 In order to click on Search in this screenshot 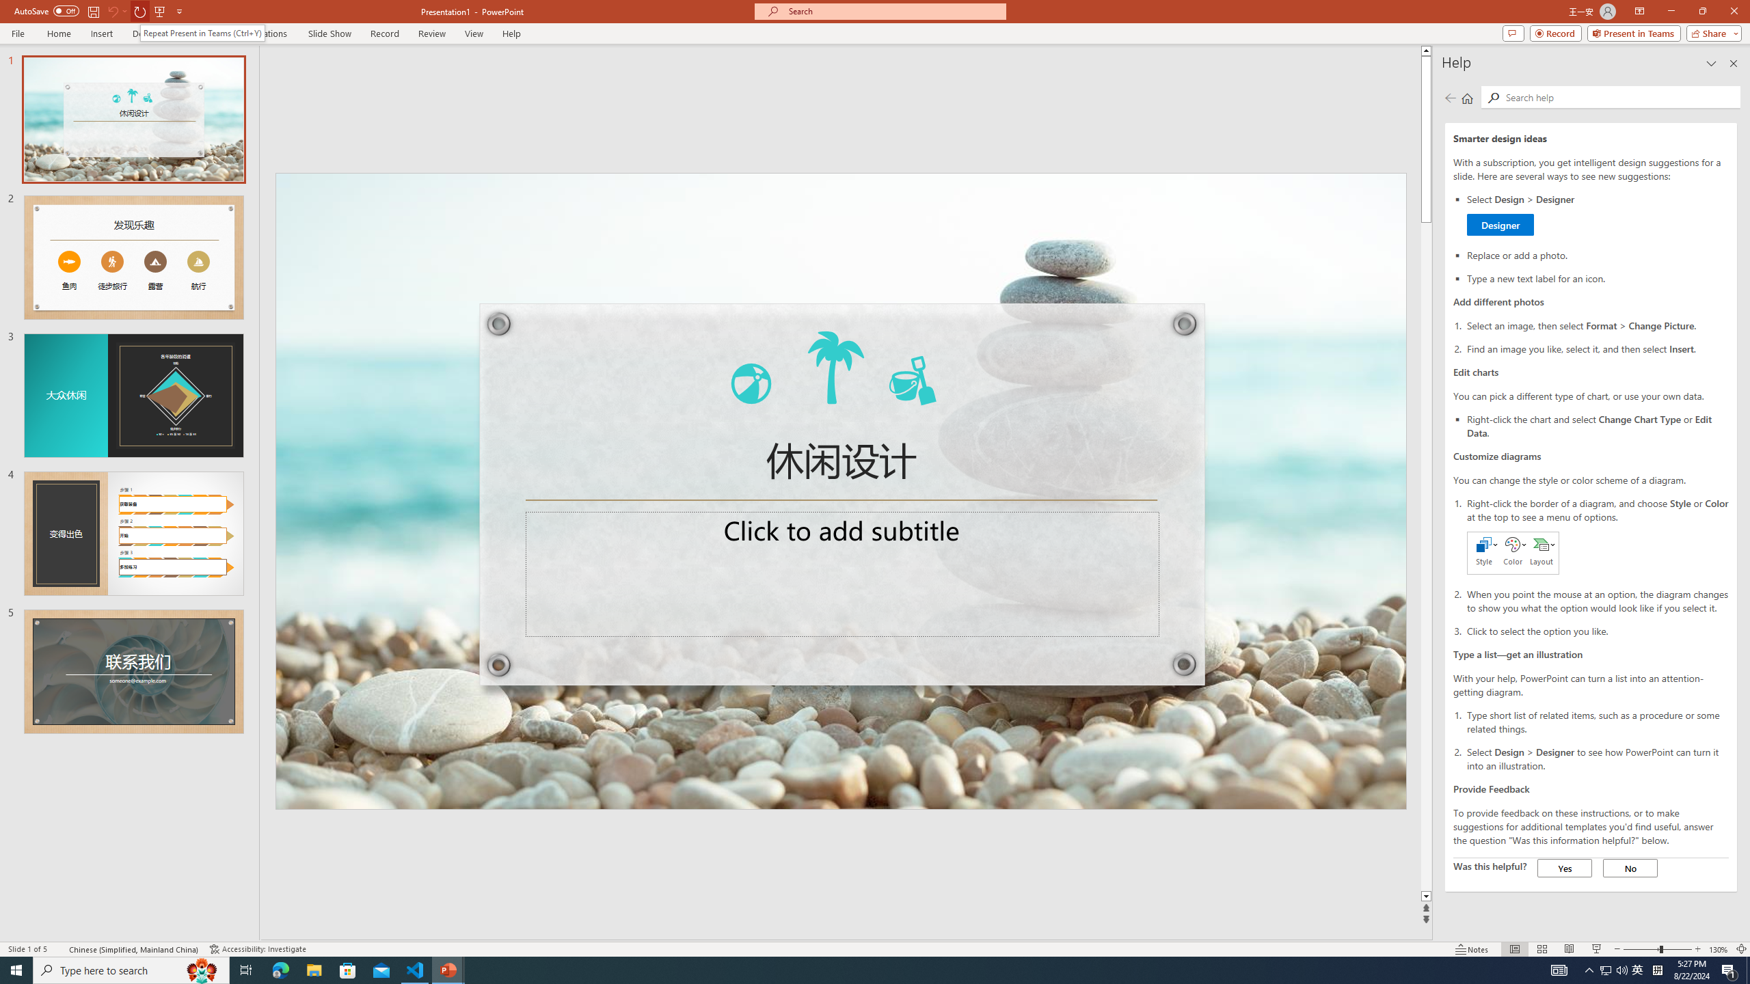, I will do `click(1492, 98)`.